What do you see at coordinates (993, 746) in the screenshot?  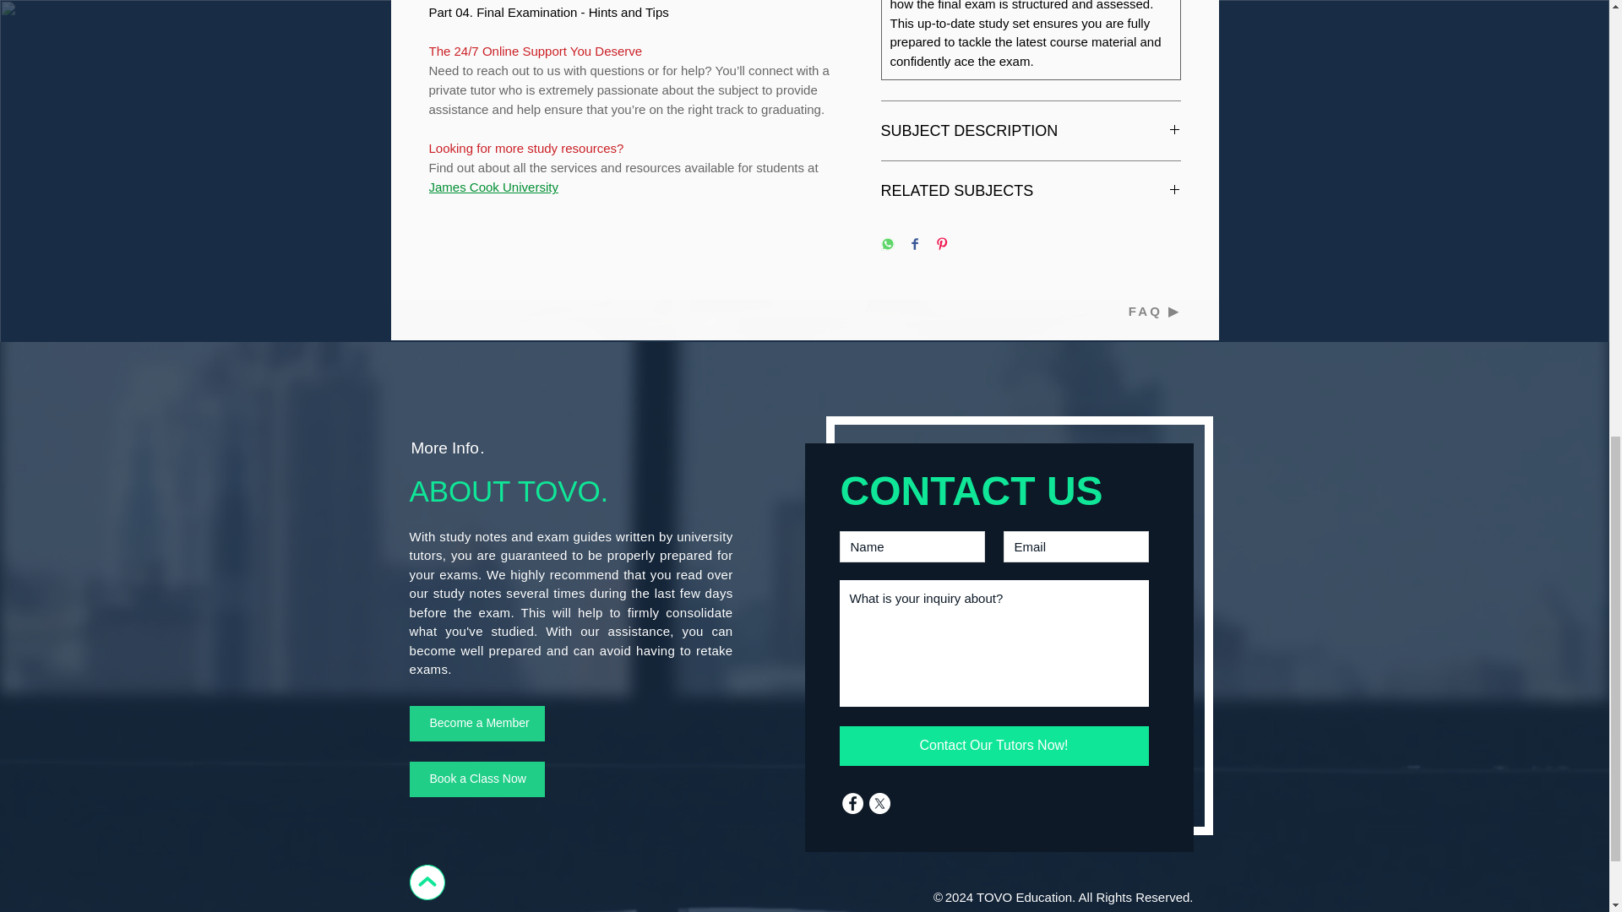 I see `Contact Our Tutors Now!` at bounding box center [993, 746].